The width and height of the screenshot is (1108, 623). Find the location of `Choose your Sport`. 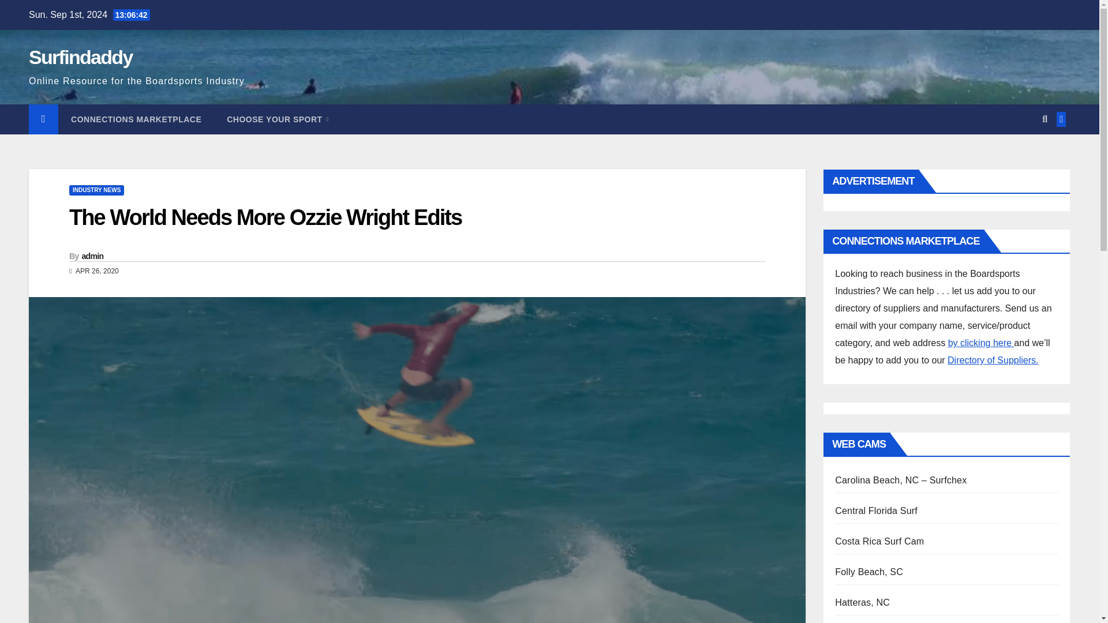

Choose your Sport is located at coordinates (277, 119).